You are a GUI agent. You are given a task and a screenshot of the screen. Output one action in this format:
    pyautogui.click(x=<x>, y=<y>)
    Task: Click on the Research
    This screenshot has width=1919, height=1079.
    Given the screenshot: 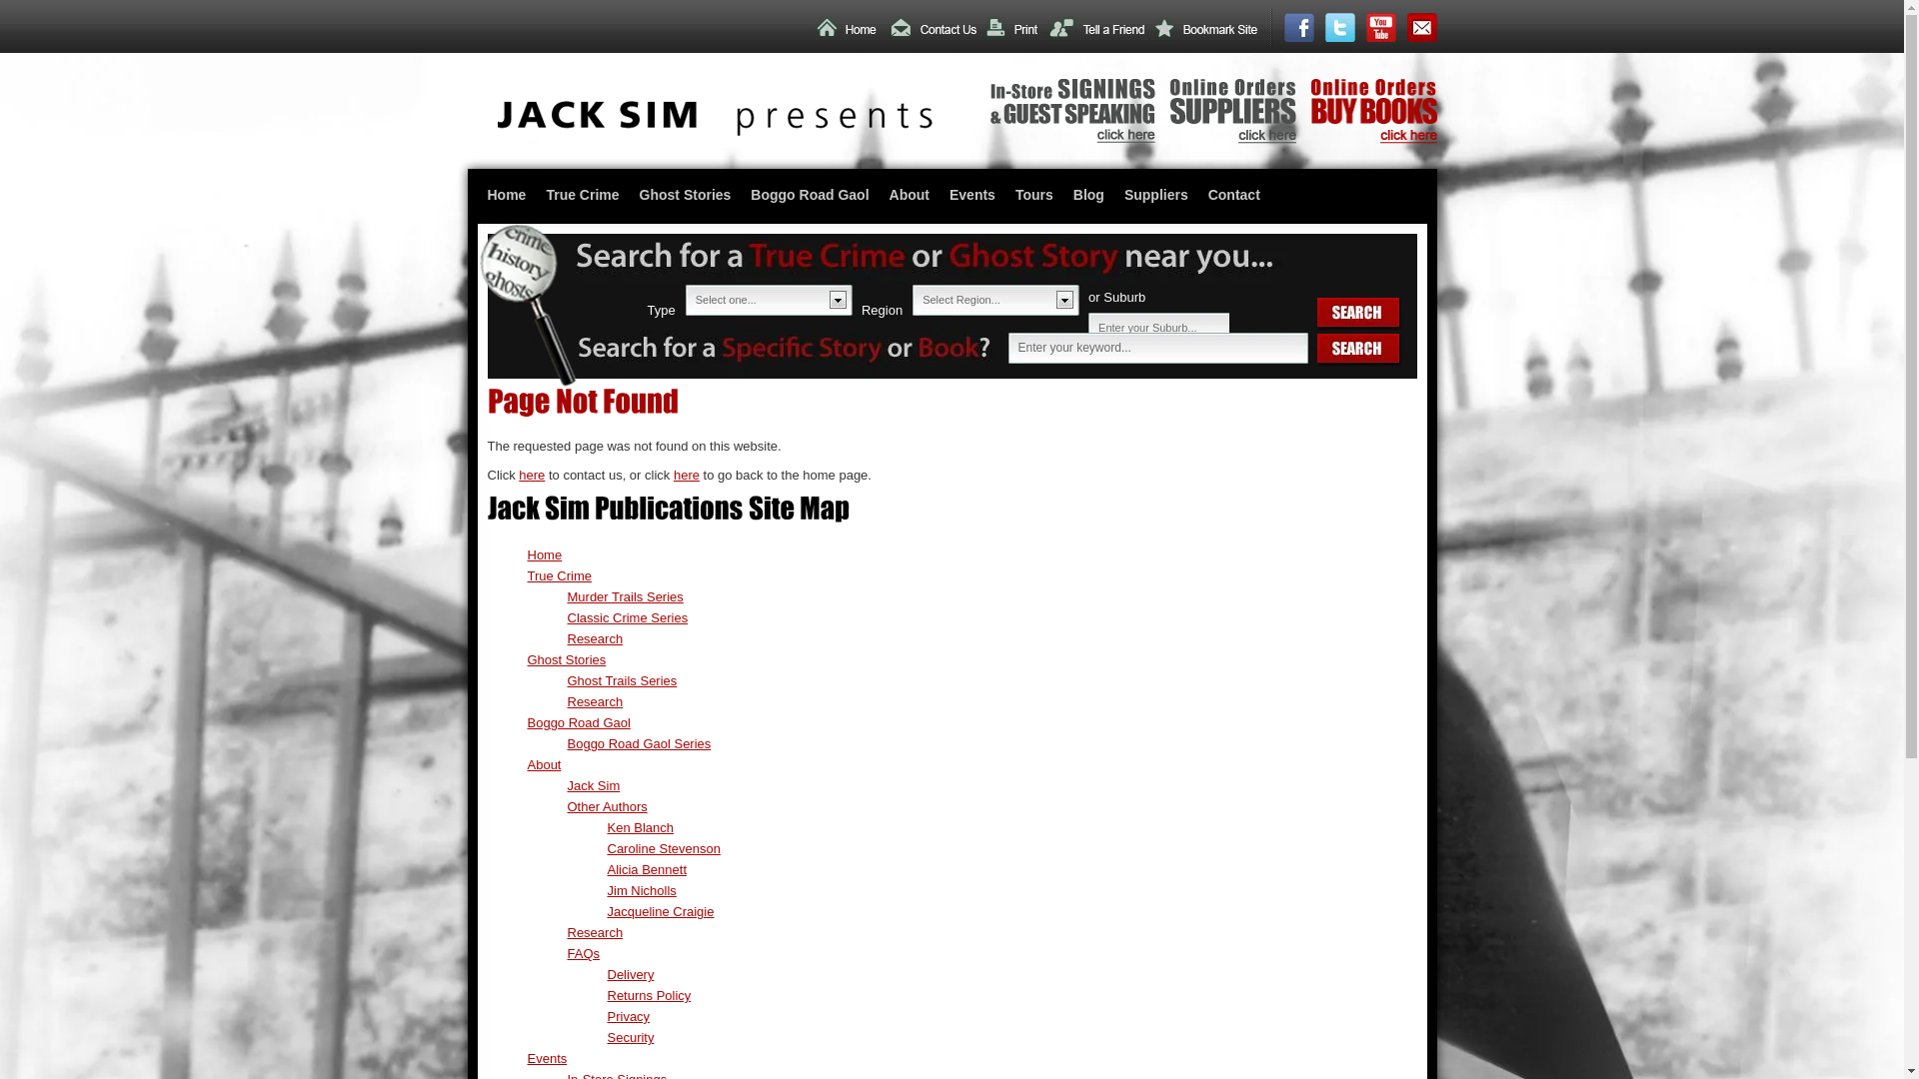 What is the action you would take?
    pyautogui.click(x=596, y=639)
    